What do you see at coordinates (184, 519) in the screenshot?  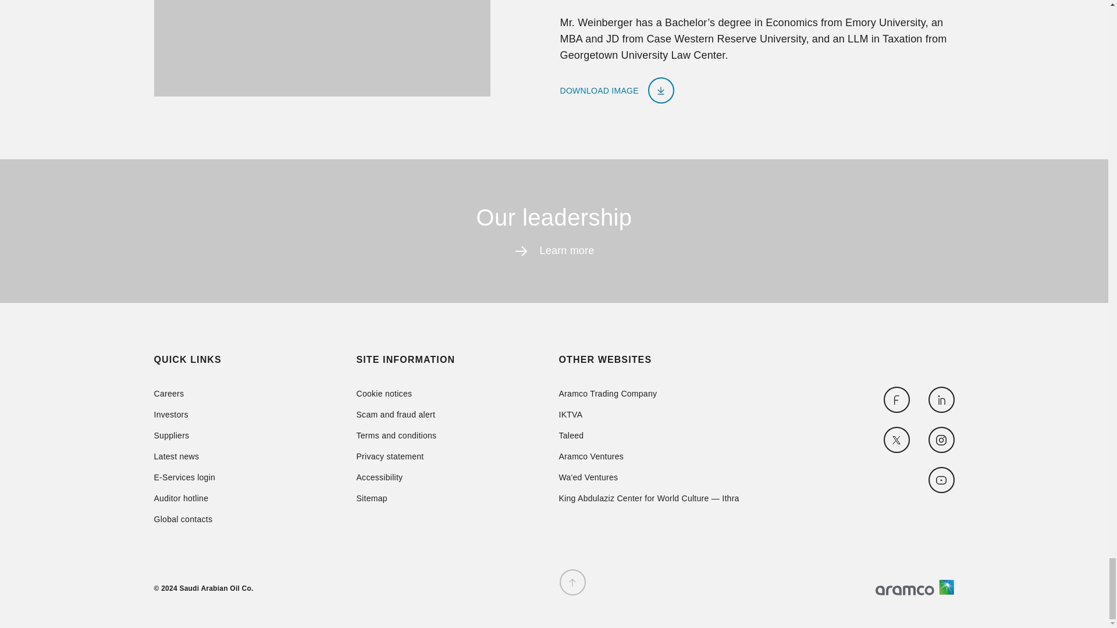 I see `Global contacts` at bounding box center [184, 519].